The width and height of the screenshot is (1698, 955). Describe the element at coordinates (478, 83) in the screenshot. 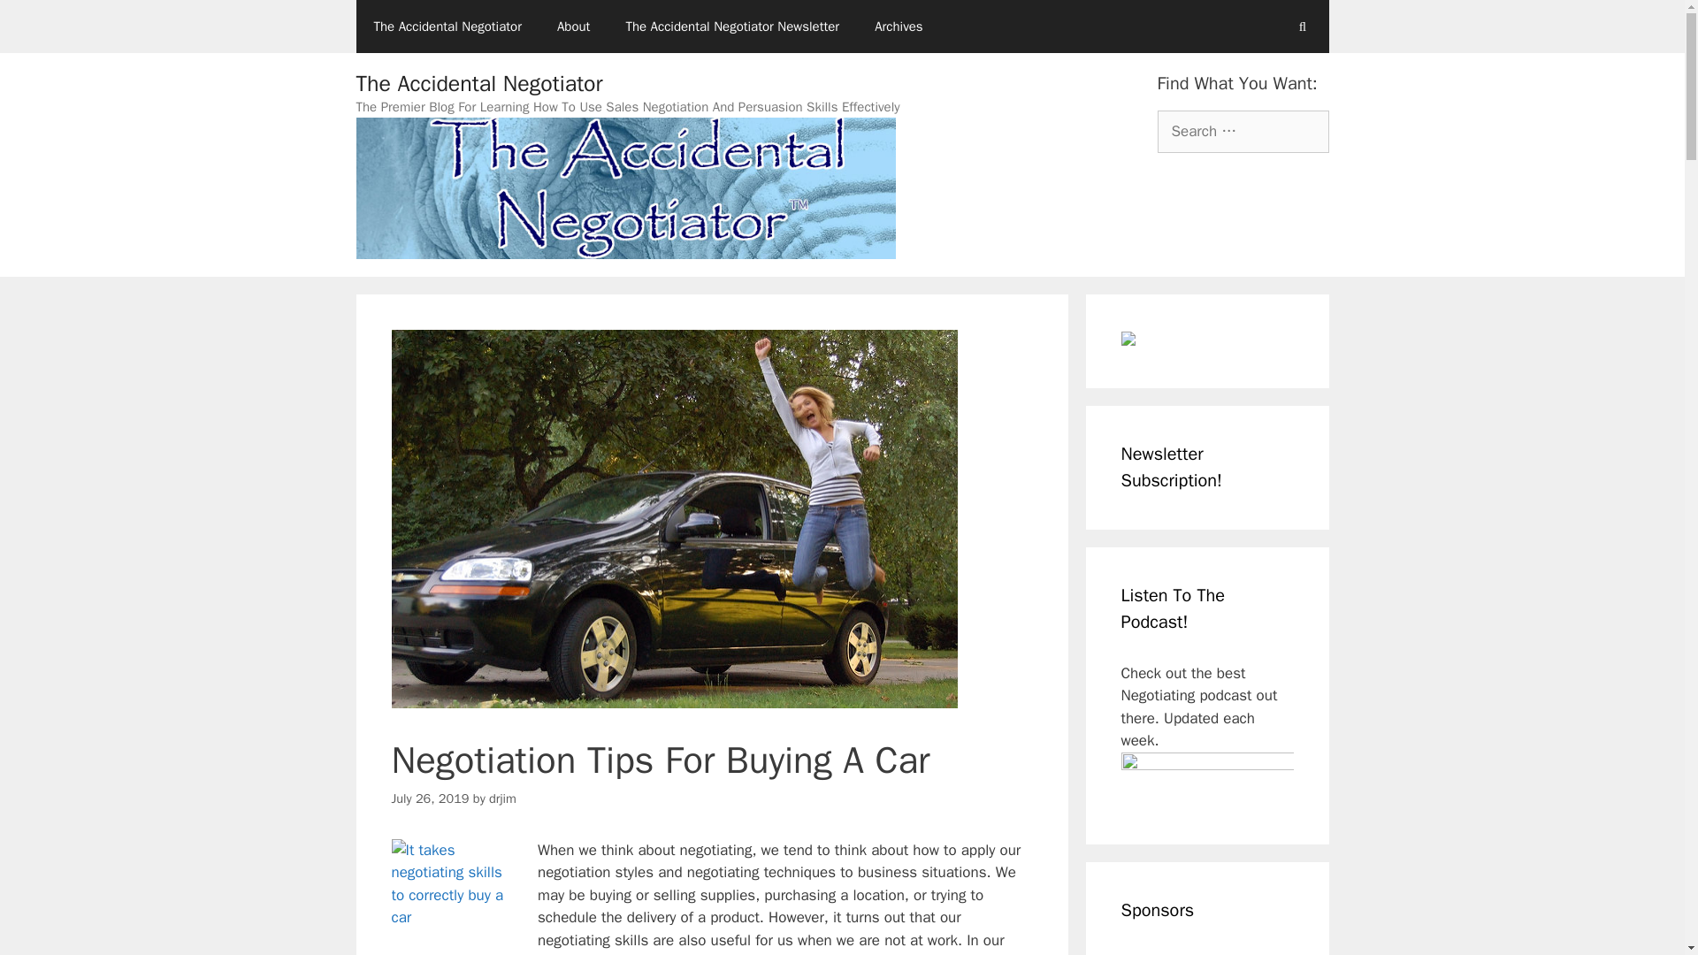

I see `The Accidental Negotiator` at that location.